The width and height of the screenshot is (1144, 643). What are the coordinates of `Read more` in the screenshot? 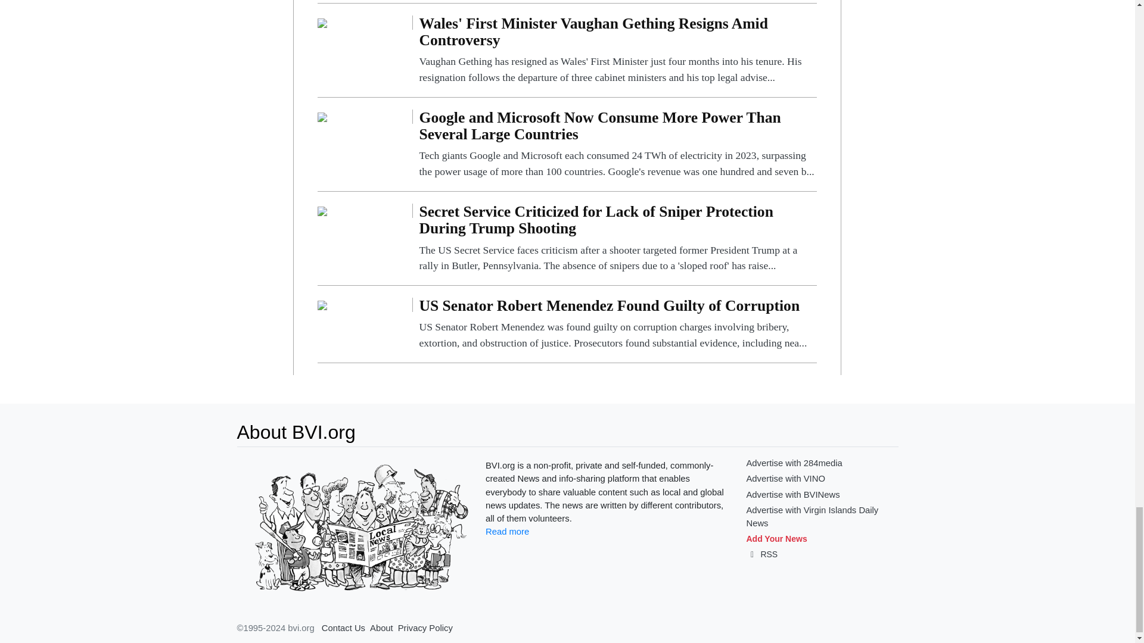 It's located at (506, 531).